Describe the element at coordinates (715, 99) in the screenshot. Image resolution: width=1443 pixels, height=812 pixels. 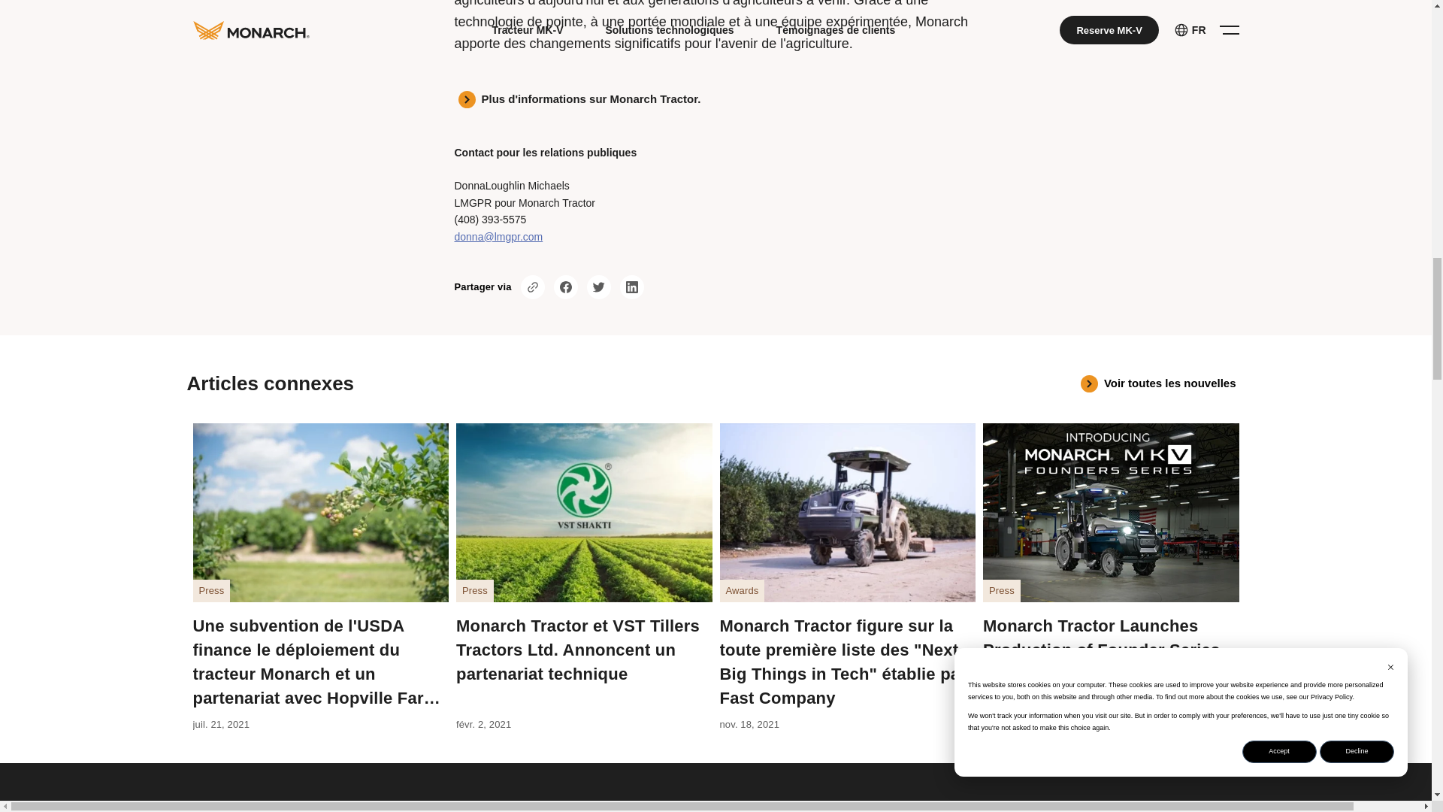
I see `Plus d'informations sur Monarch Tractor.` at that location.